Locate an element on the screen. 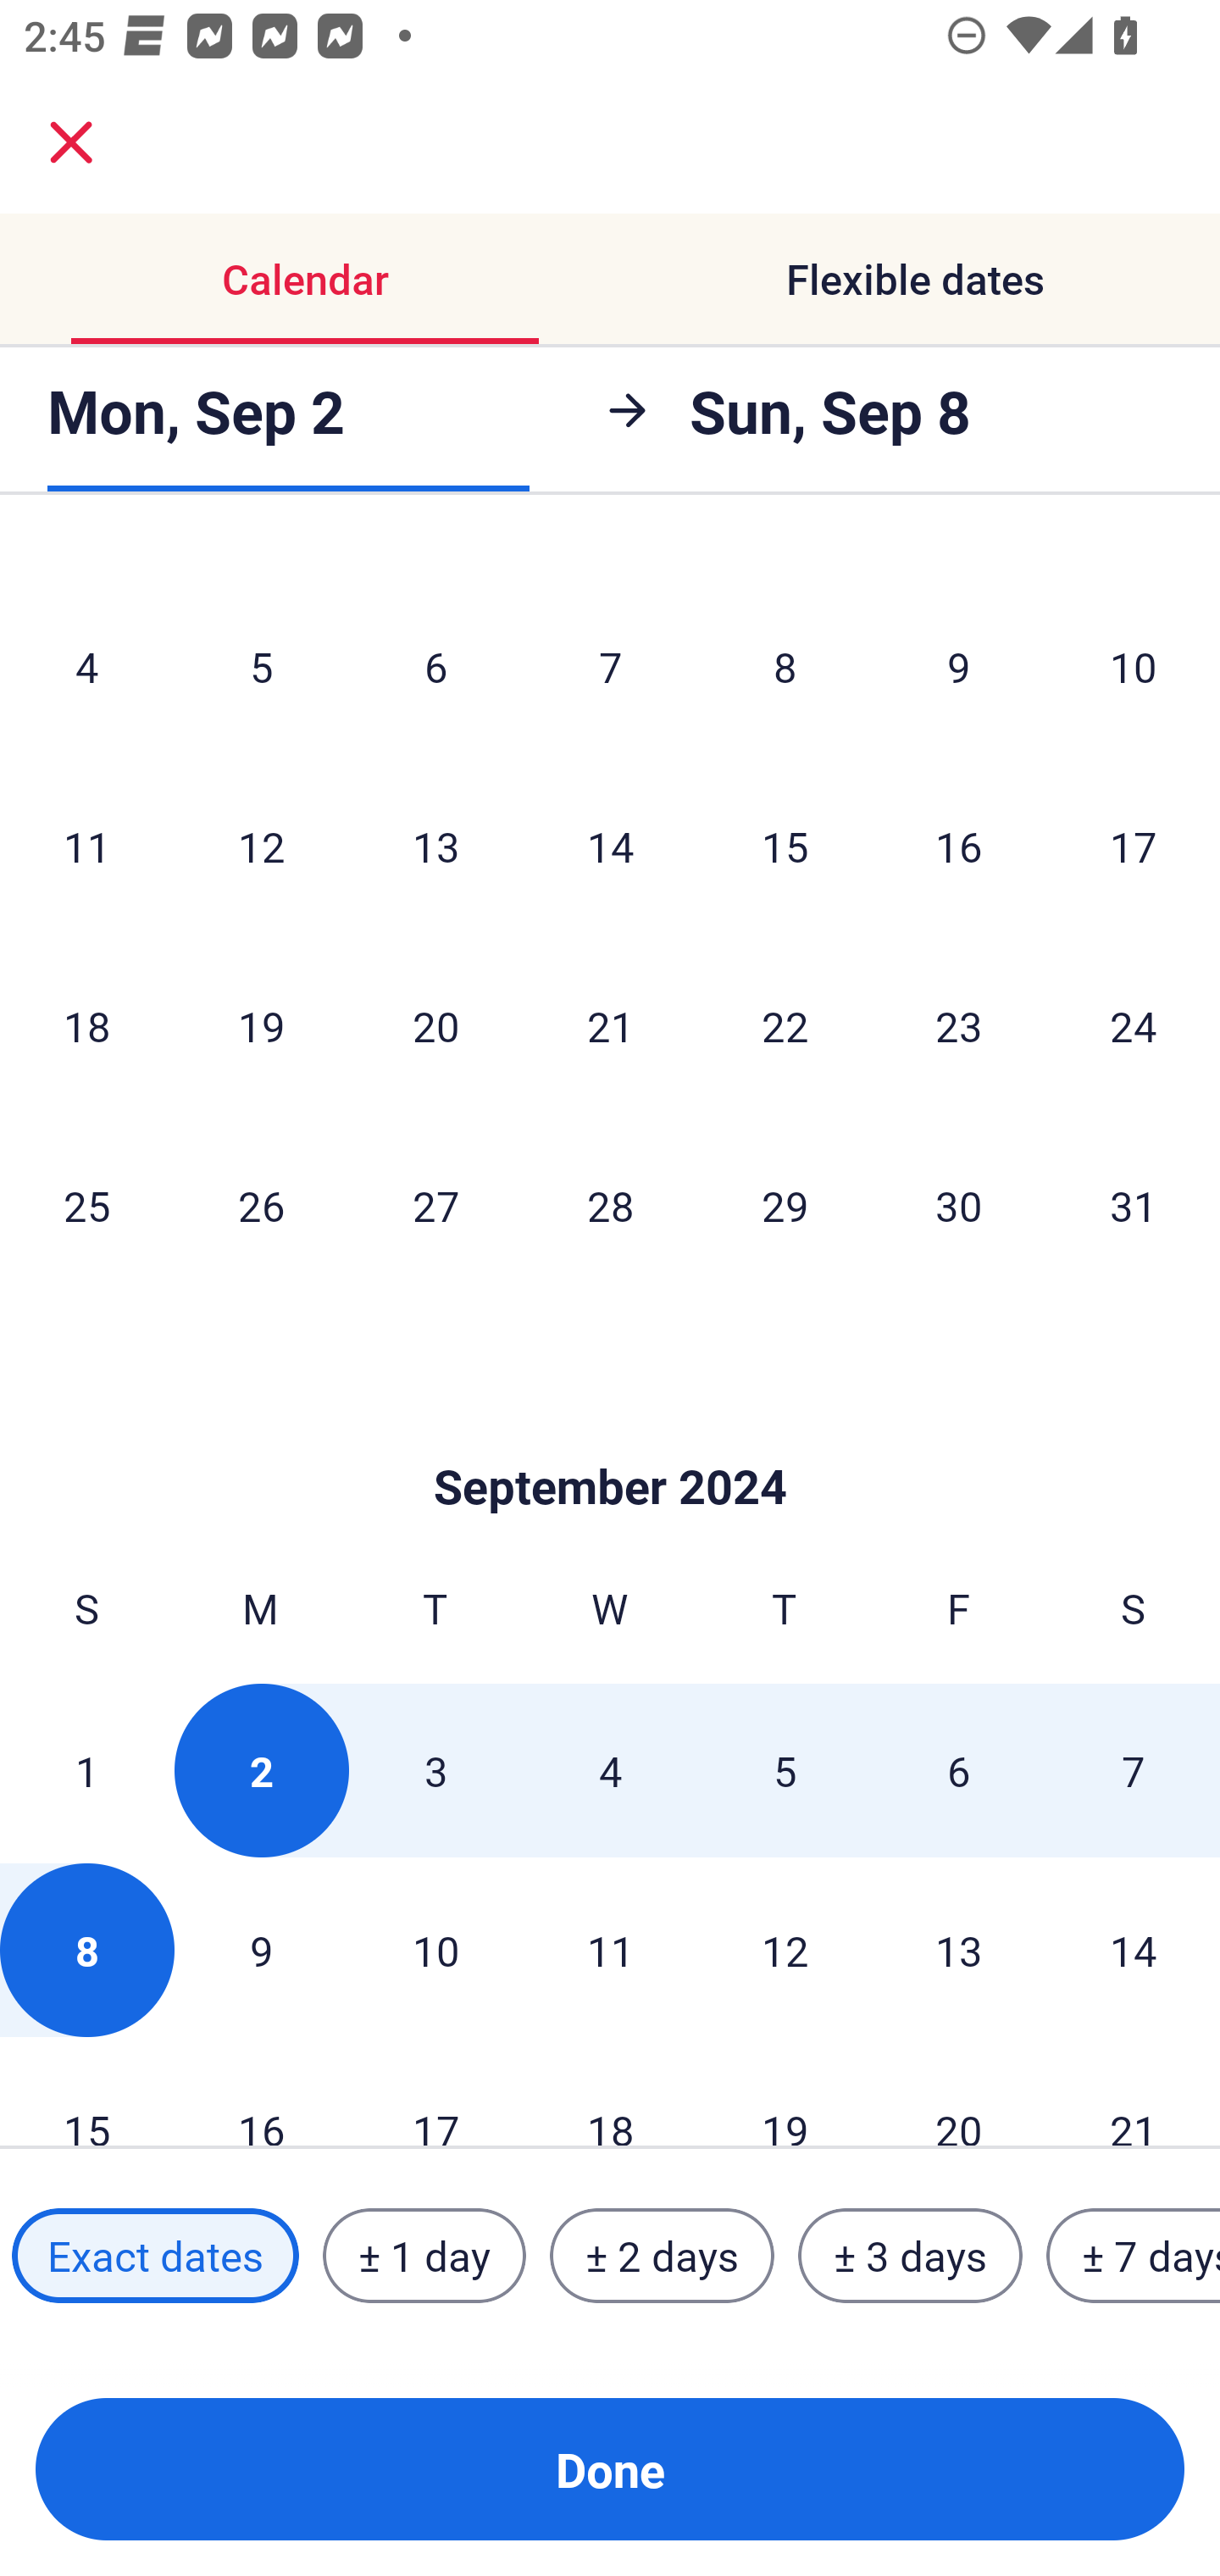  13 Tuesday, August 13, 2024 is located at coordinates (435, 846).